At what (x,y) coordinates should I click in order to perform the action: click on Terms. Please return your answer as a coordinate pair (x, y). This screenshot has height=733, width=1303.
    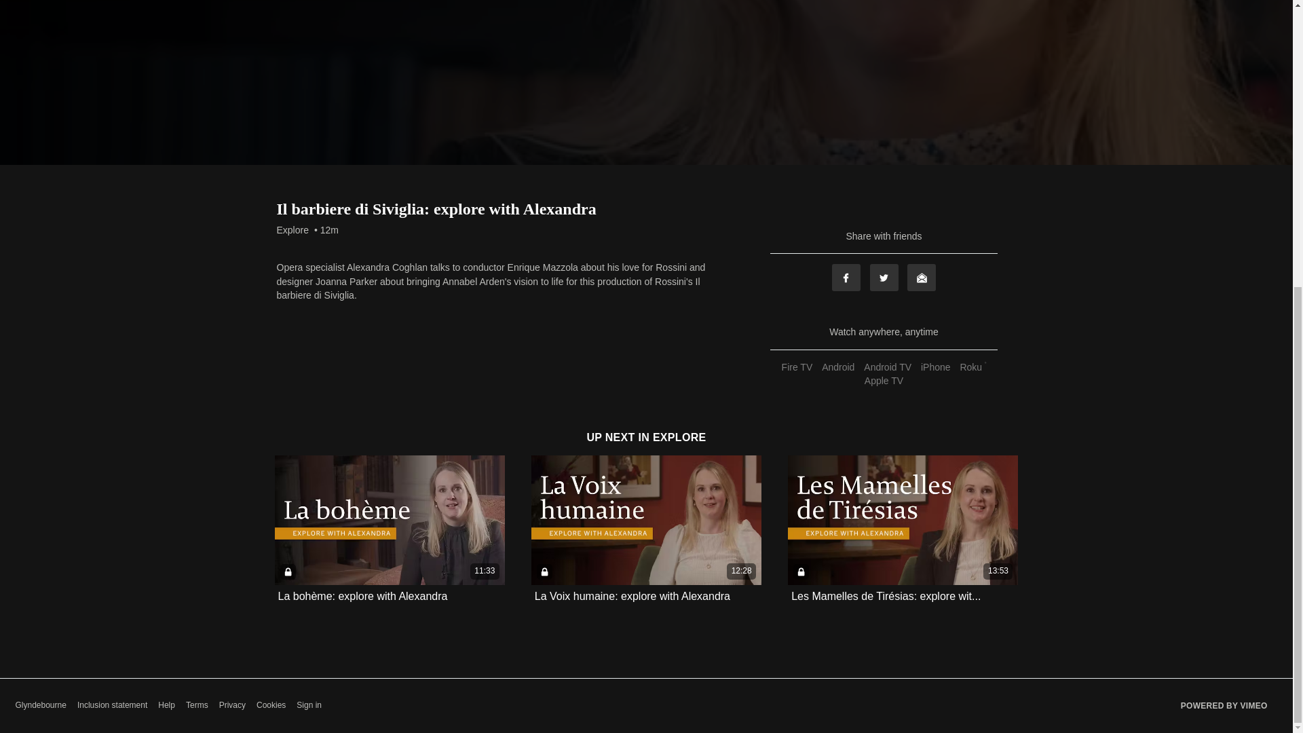
    Looking at the image, I should click on (197, 705).